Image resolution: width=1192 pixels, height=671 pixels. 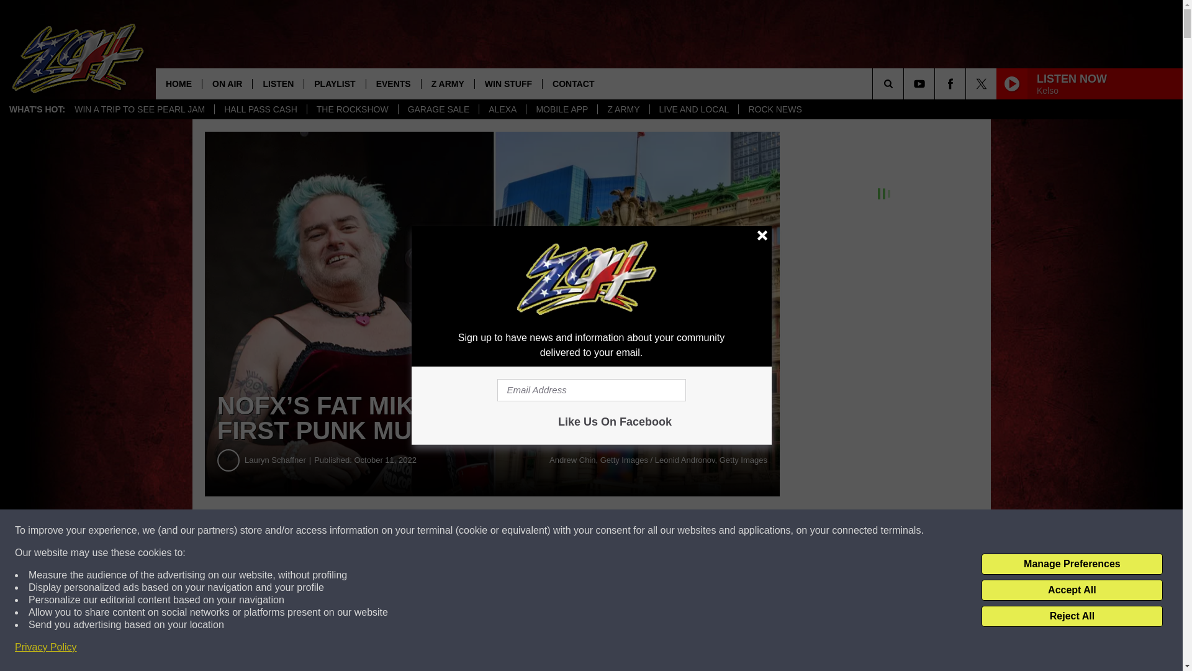 What do you see at coordinates (447, 83) in the screenshot?
I see `Z ARMY` at bounding box center [447, 83].